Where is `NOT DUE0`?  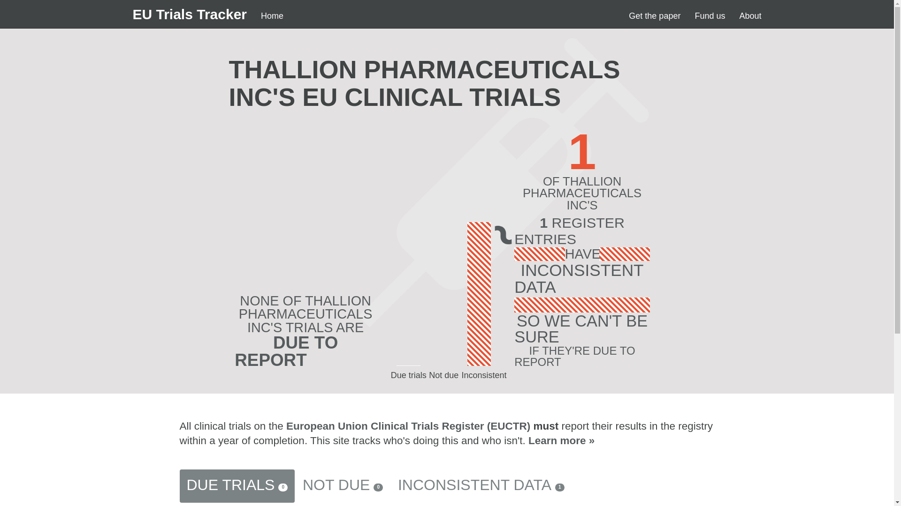
NOT DUE0 is located at coordinates (343, 486).